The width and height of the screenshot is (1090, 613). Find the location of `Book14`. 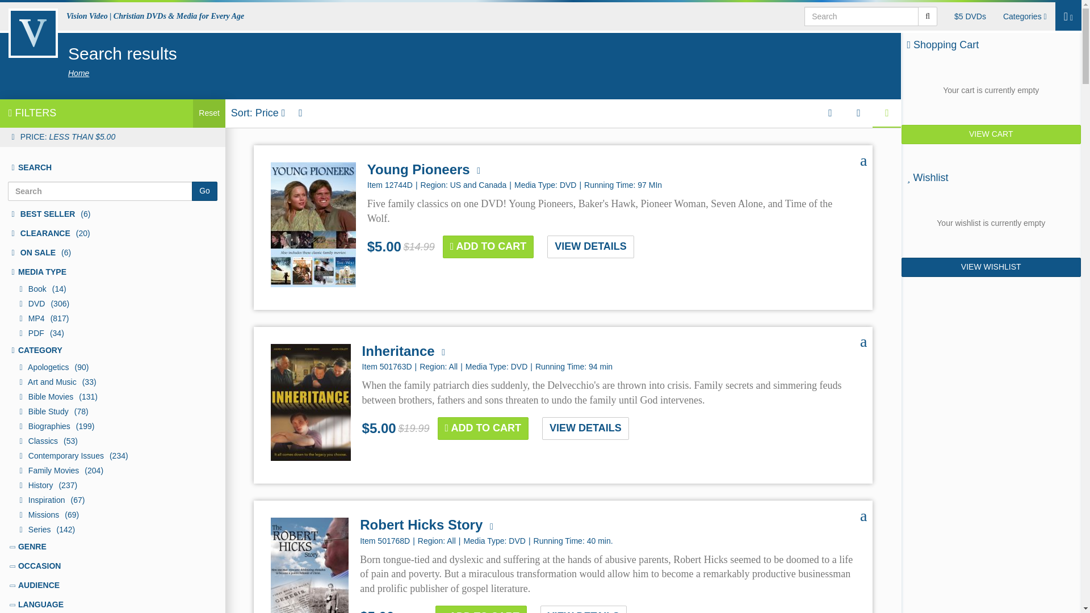

Book14 is located at coordinates (112, 289).